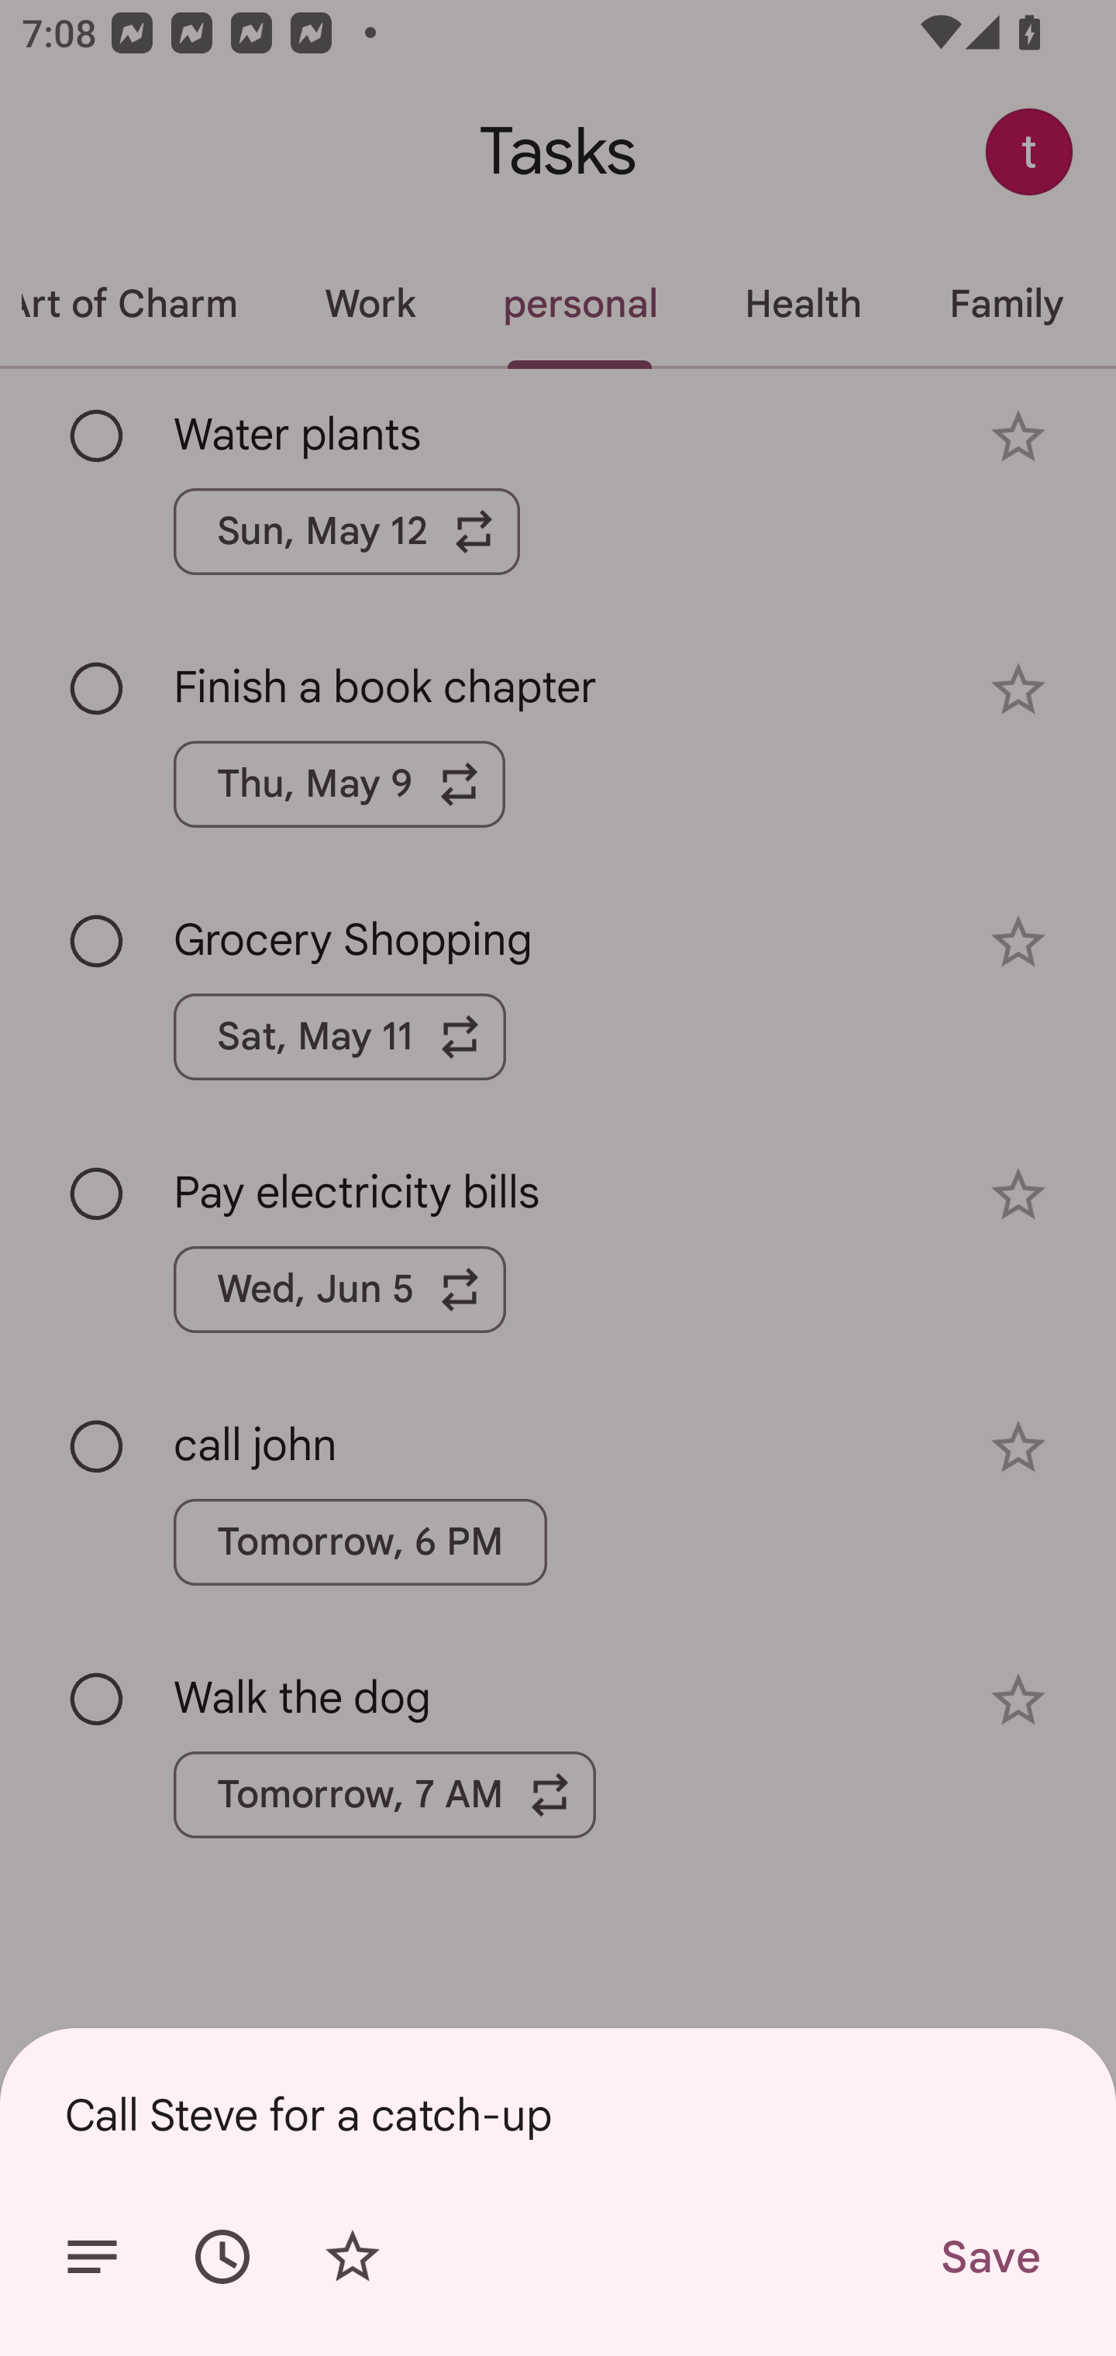  Describe the element at coordinates (352, 2257) in the screenshot. I see `Add star` at that location.